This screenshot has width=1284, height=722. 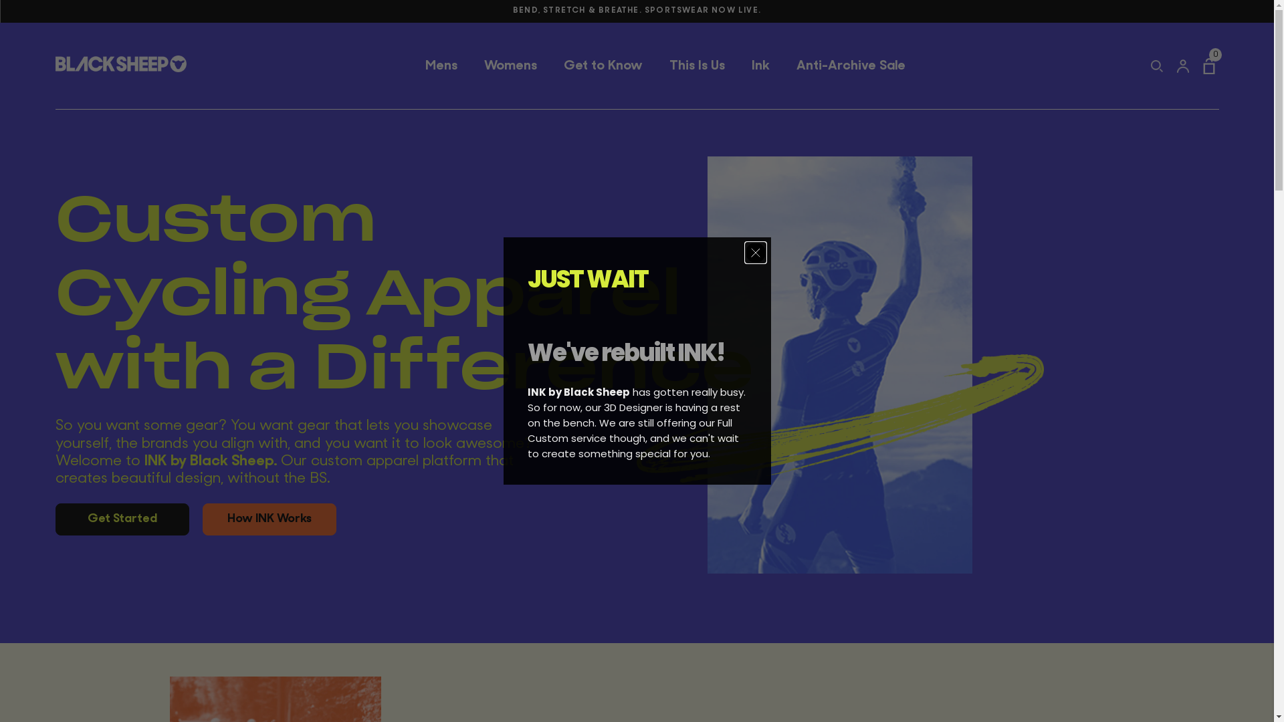 I want to click on Get to Know, so click(x=603, y=66).